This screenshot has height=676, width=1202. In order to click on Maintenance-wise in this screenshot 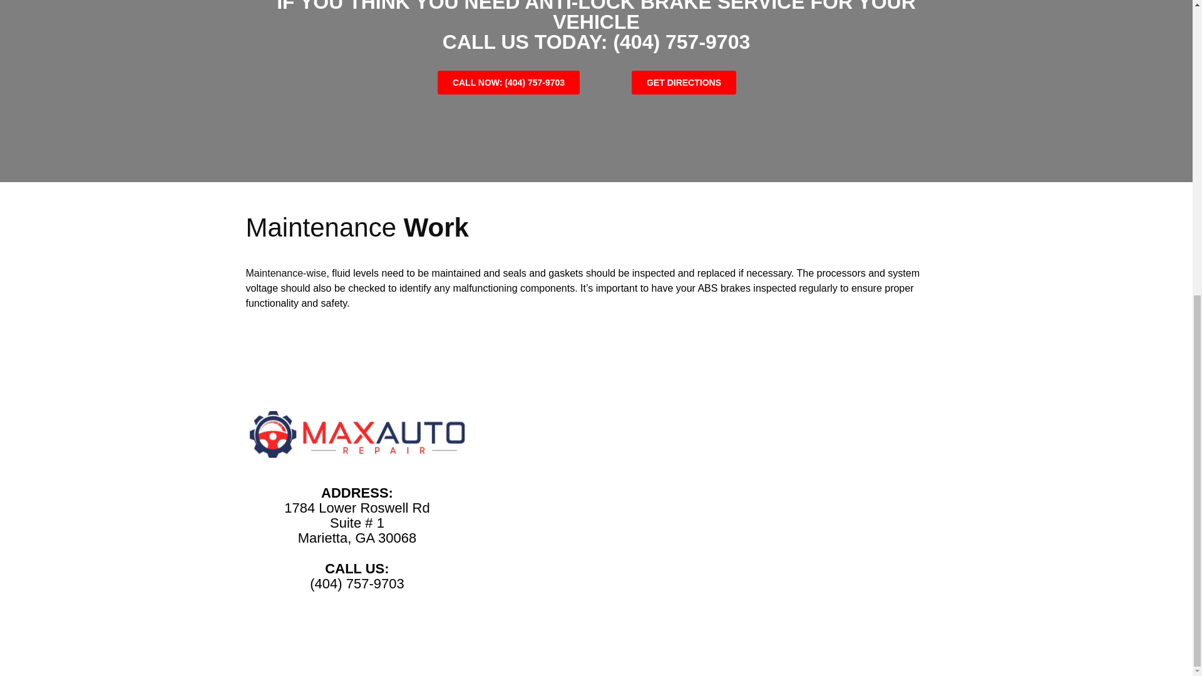, I will do `click(285, 273)`.